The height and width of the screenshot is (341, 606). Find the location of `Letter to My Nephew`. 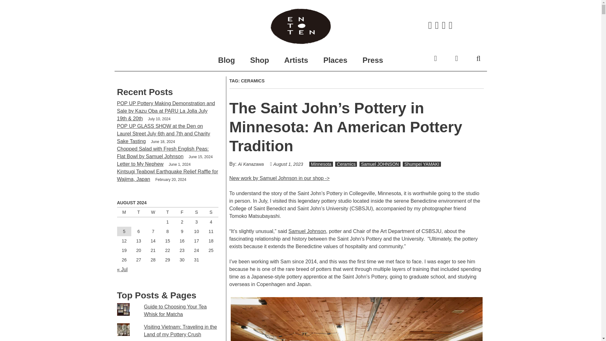

Letter to My Nephew is located at coordinates (140, 164).